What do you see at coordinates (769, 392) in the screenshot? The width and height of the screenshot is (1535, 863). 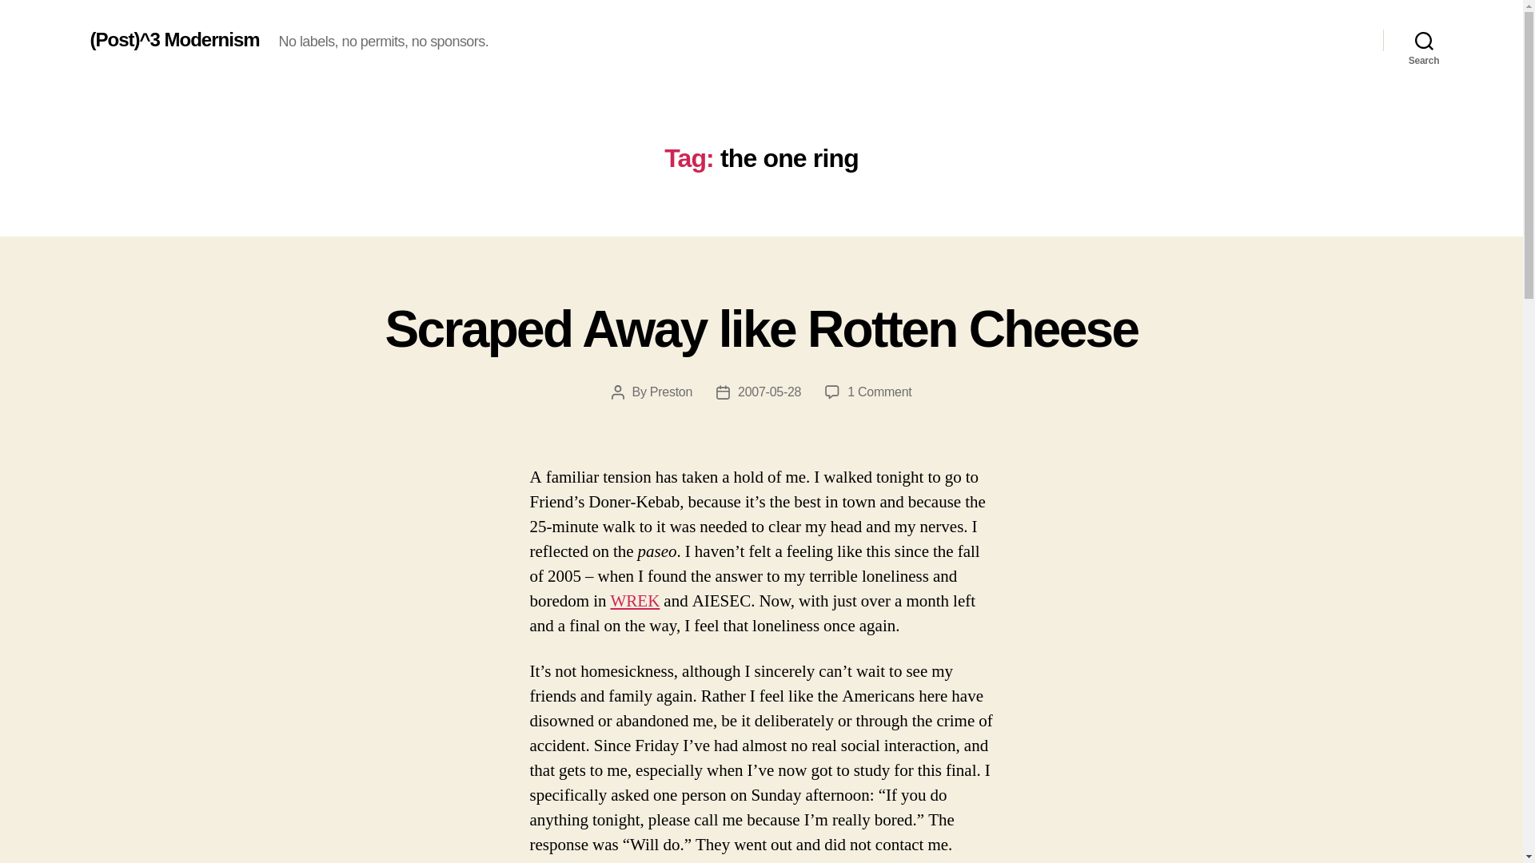 I see `2007-05-28` at bounding box center [769, 392].